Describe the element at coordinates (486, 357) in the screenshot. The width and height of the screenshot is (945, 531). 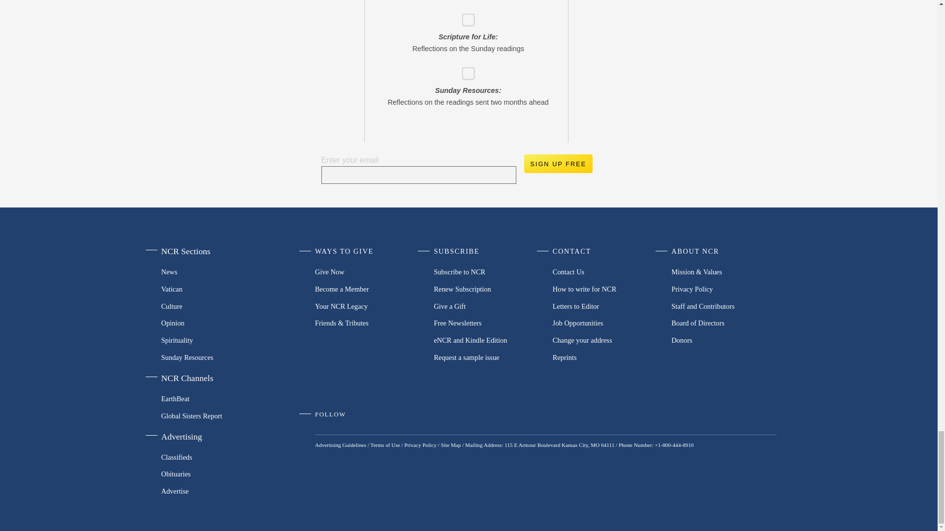
I see `Request a sample issue of NCR` at that location.